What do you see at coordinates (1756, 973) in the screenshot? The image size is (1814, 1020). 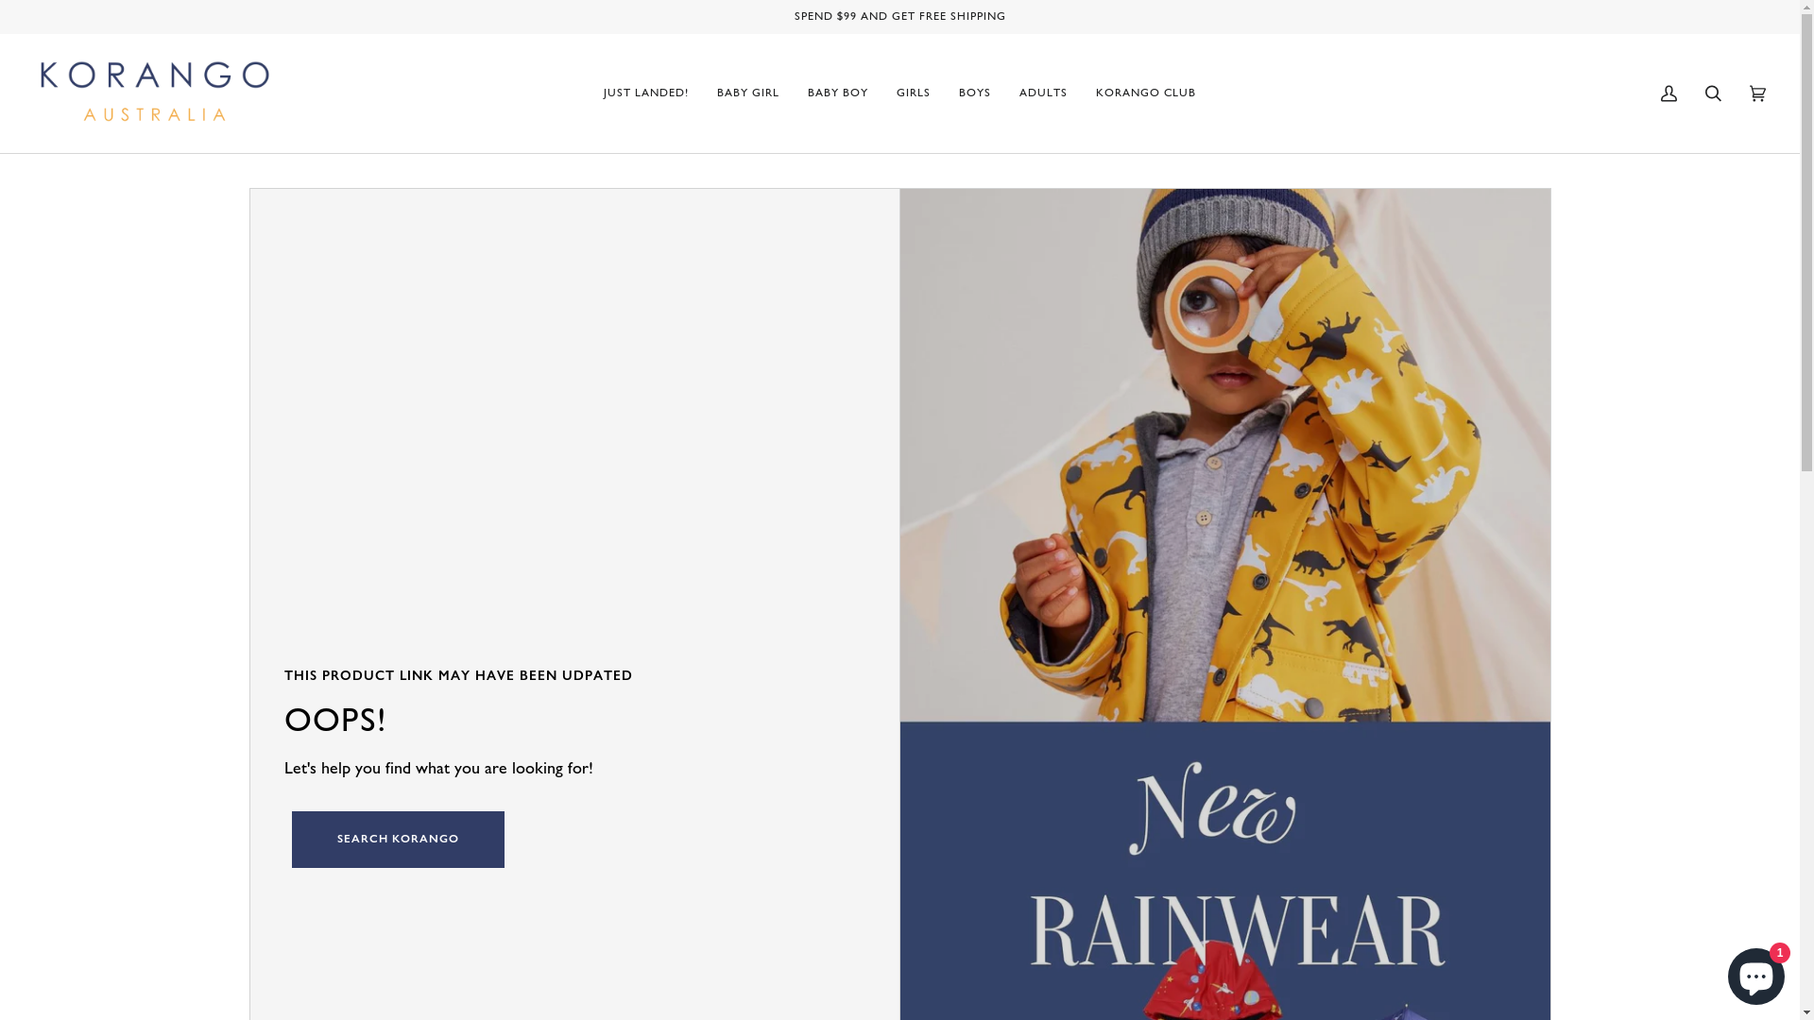 I see `Shopify online store chat` at bounding box center [1756, 973].